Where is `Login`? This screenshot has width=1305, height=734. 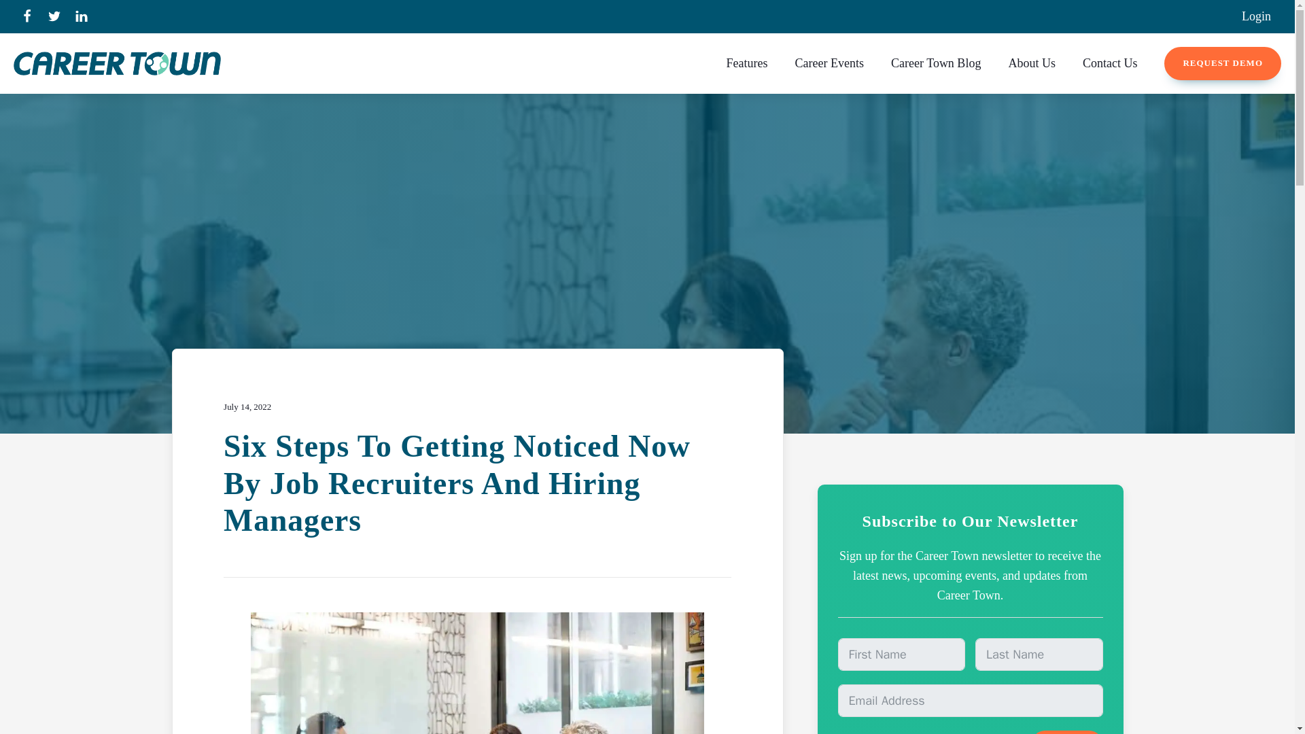 Login is located at coordinates (1256, 16).